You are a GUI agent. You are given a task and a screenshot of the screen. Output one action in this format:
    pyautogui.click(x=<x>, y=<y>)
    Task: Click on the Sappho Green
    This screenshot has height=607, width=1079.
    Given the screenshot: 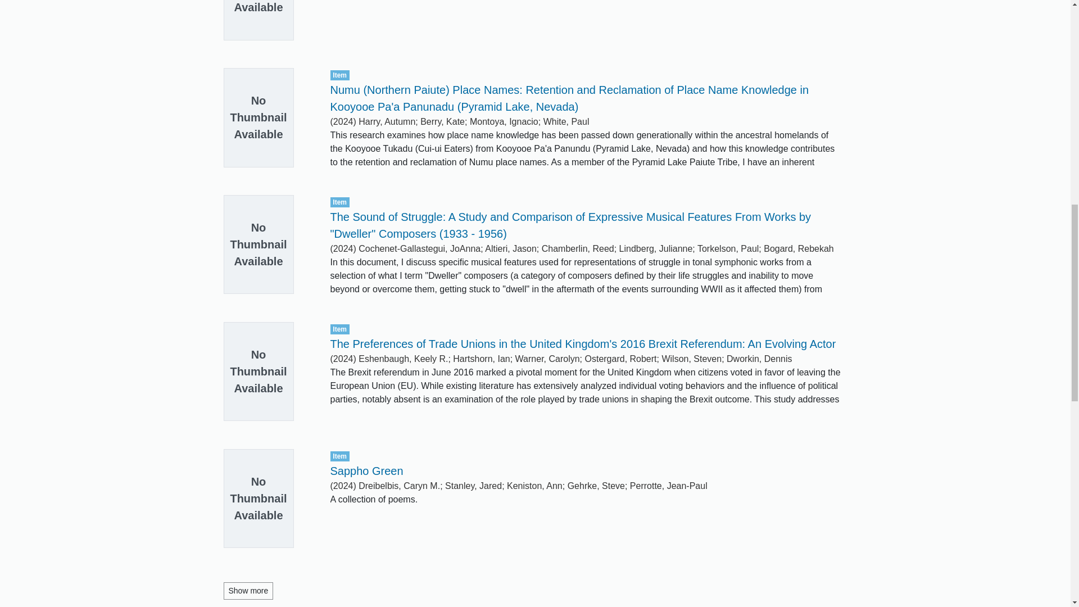 What is the action you would take?
    pyautogui.click(x=366, y=471)
    